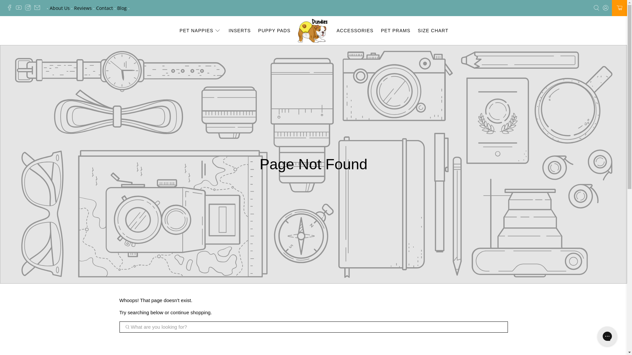  I want to click on PET NAPPIES, so click(200, 31).